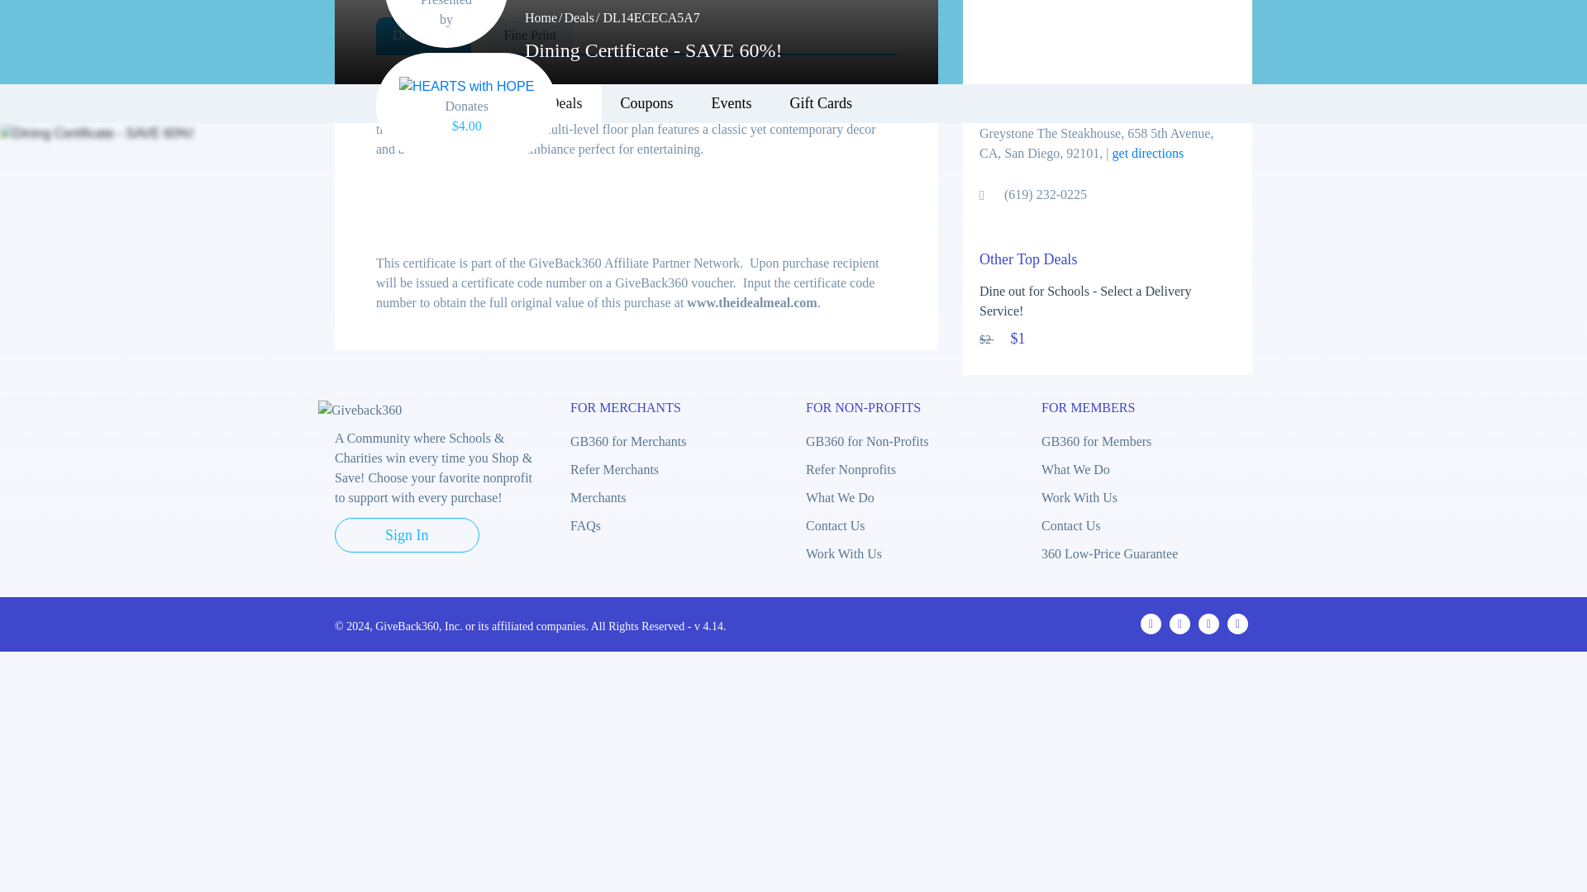  What do you see at coordinates (1027, 42) in the screenshot?
I see `Register a code` at bounding box center [1027, 42].